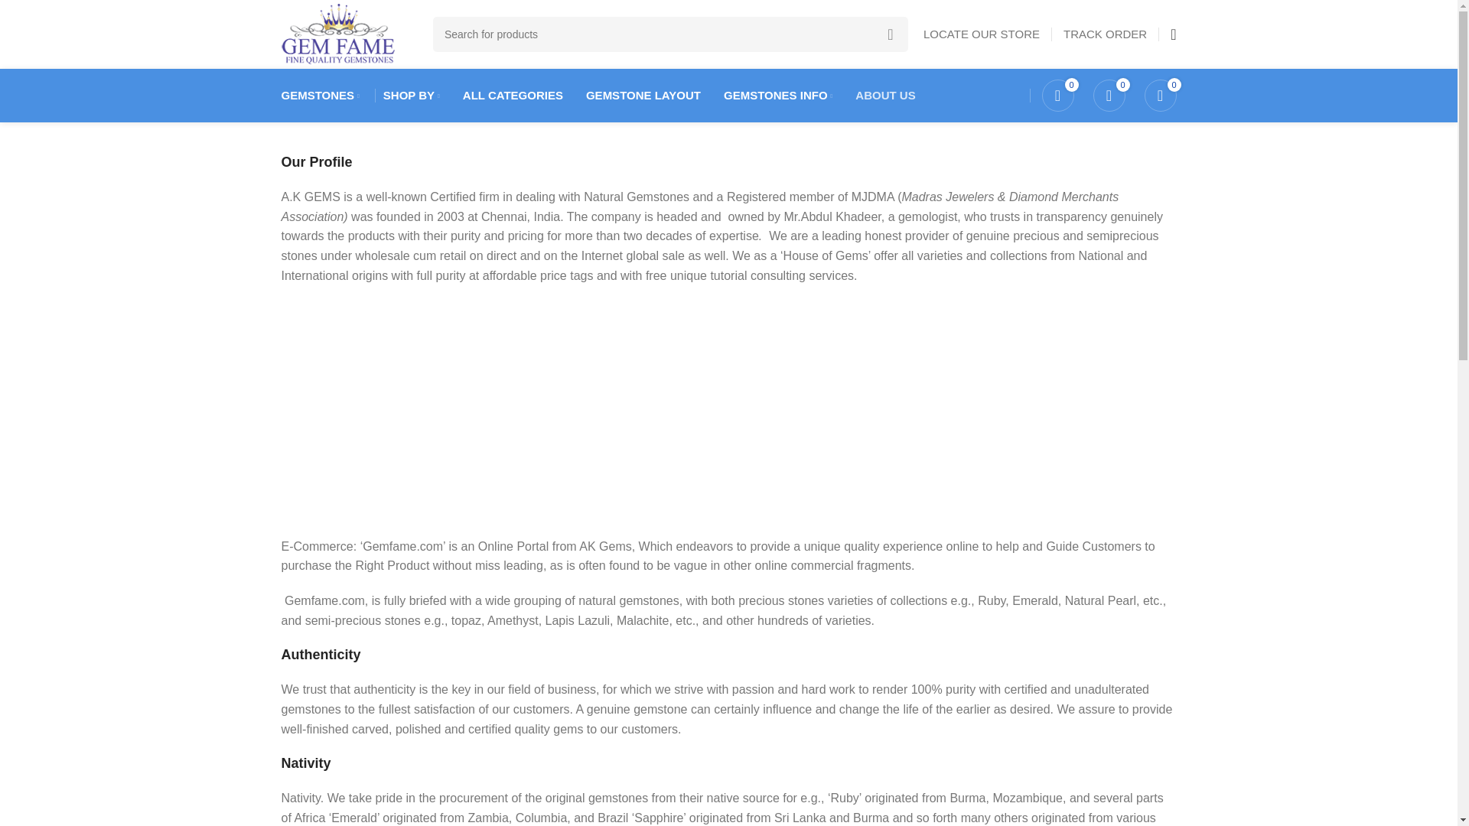  What do you see at coordinates (1105, 34) in the screenshot?
I see `TRACK ORDER` at bounding box center [1105, 34].